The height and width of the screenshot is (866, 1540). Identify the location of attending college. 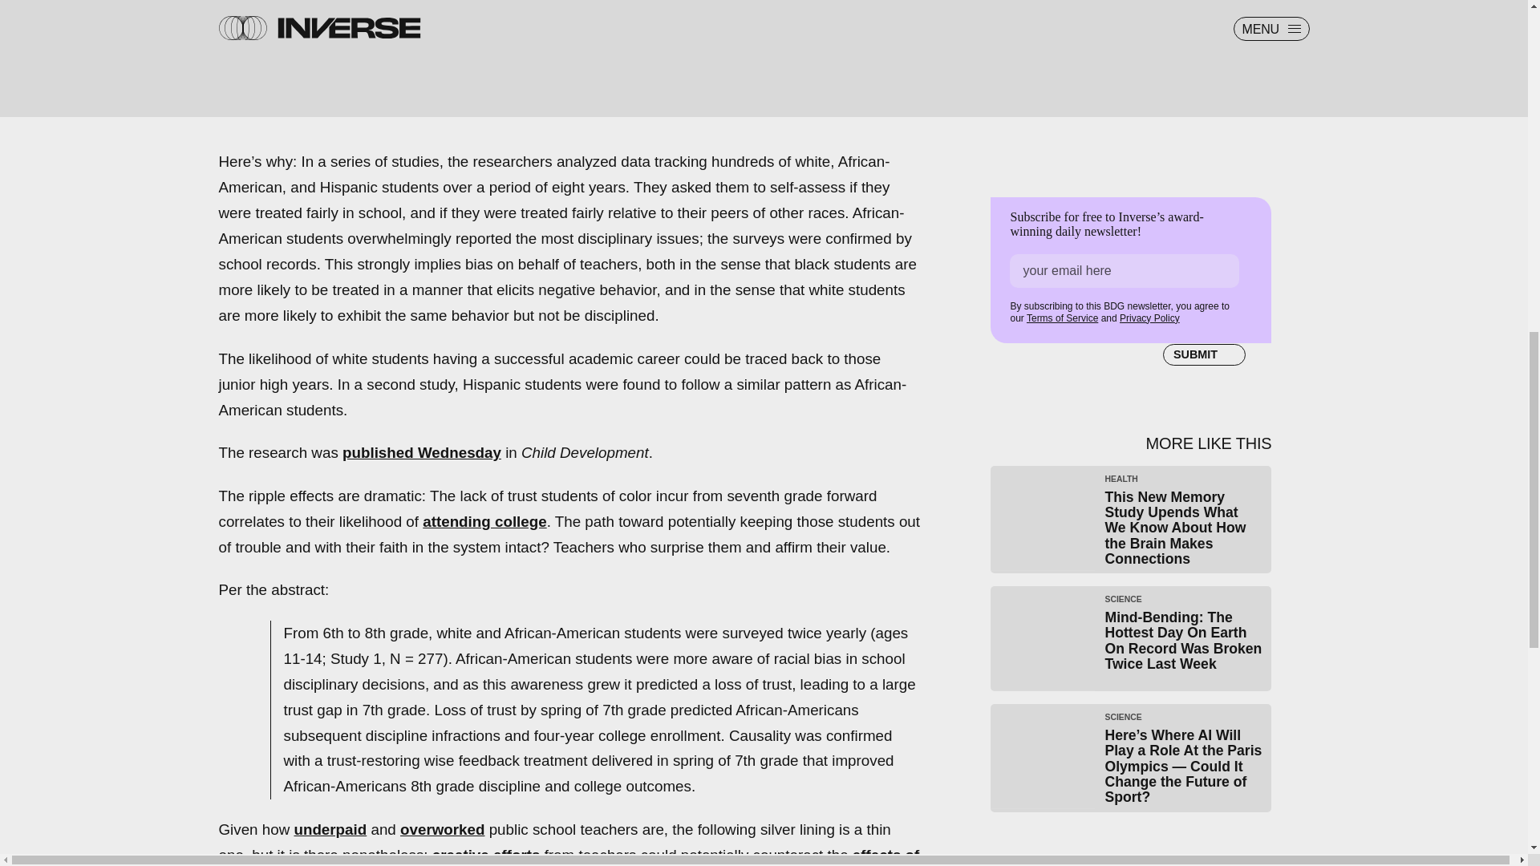
(484, 521).